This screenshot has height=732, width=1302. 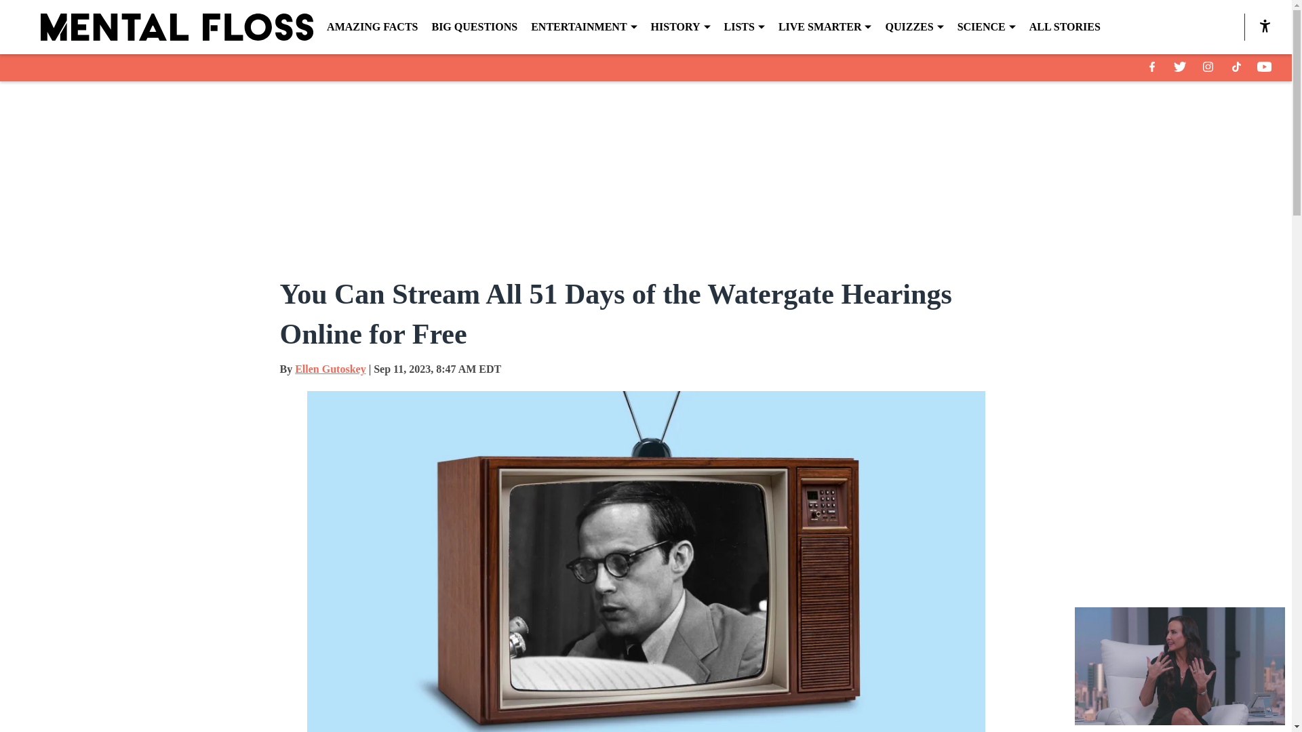 I want to click on AMAZING FACTS, so click(x=372, y=27).